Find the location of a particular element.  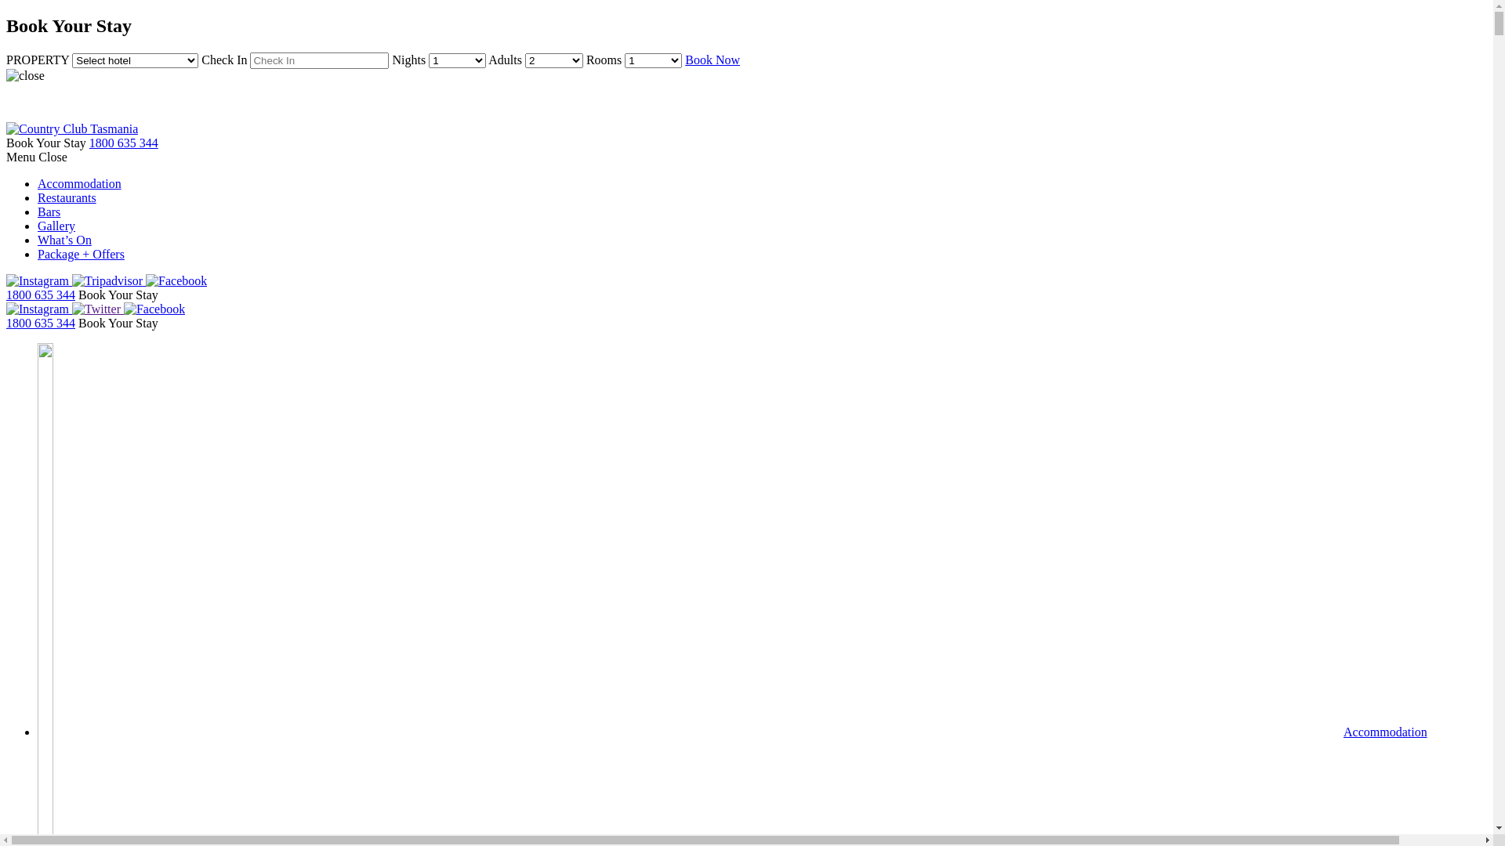

Book Now is located at coordinates (713, 60).